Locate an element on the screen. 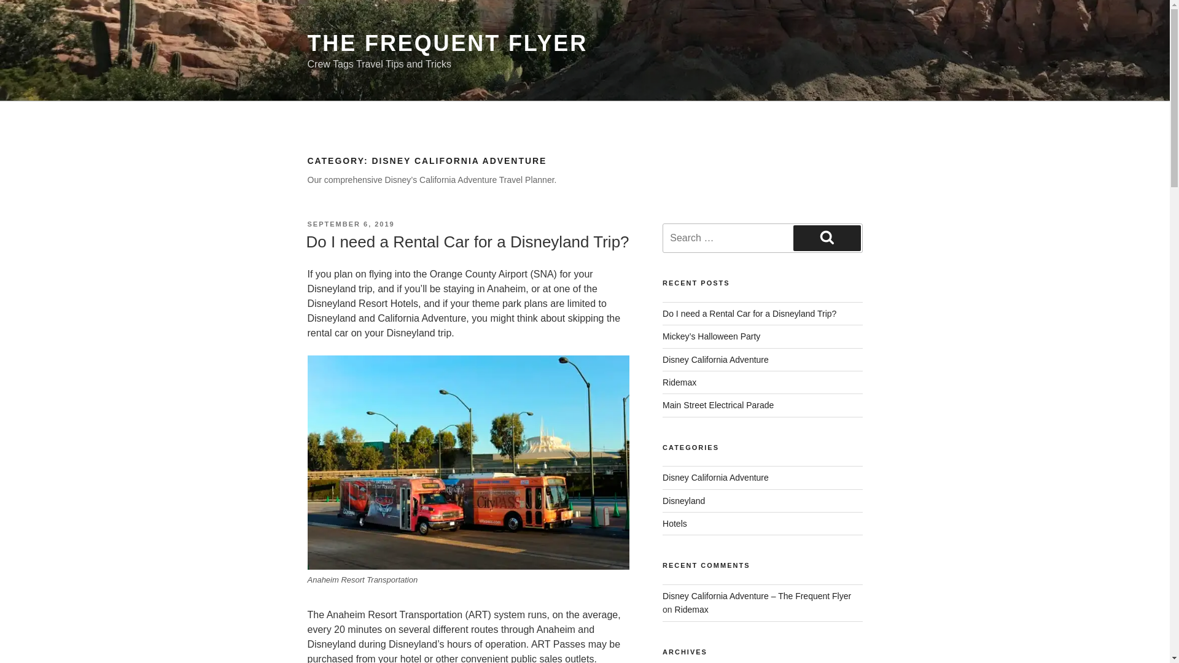 The height and width of the screenshot is (663, 1179). Main Street Electrical Parade is located at coordinates (718, 405).